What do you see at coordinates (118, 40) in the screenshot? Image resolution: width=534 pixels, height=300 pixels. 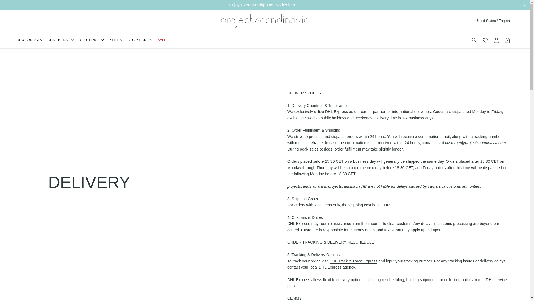 I see `SHOES` at bounding box center [118, 40].